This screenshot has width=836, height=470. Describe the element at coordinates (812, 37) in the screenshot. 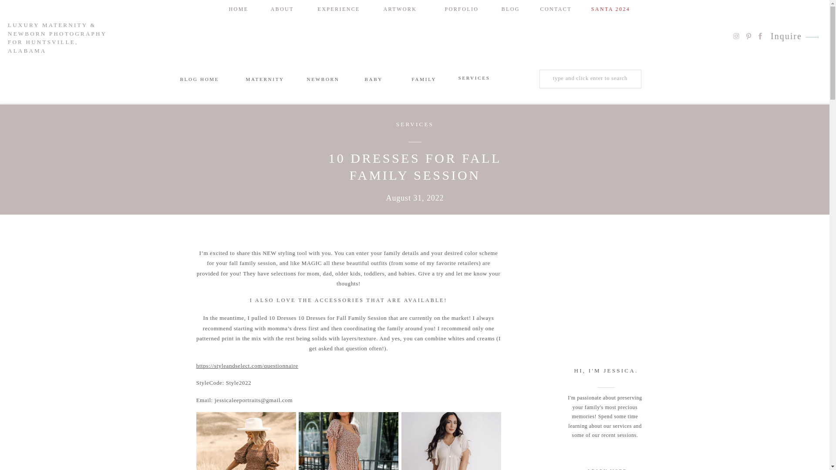

I see `arrow` at that location.